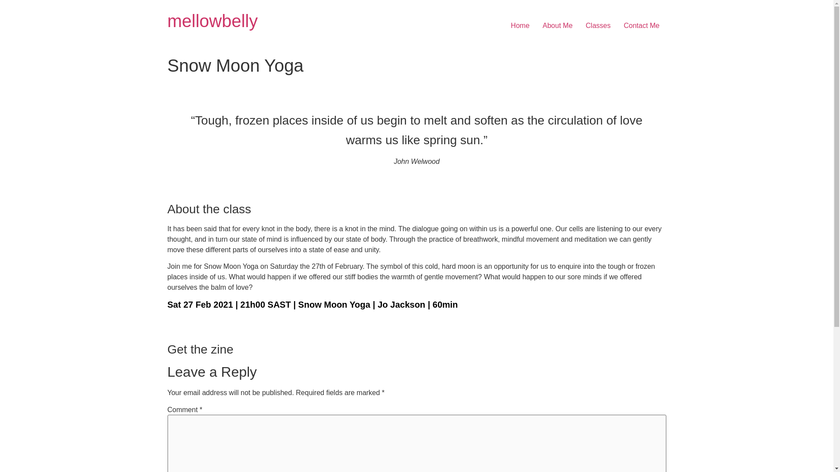 The image size is (840, 472). What do you see at coordinates (213, 21) in the screenshot?
I see `Home` at bounding box center [213, 21].